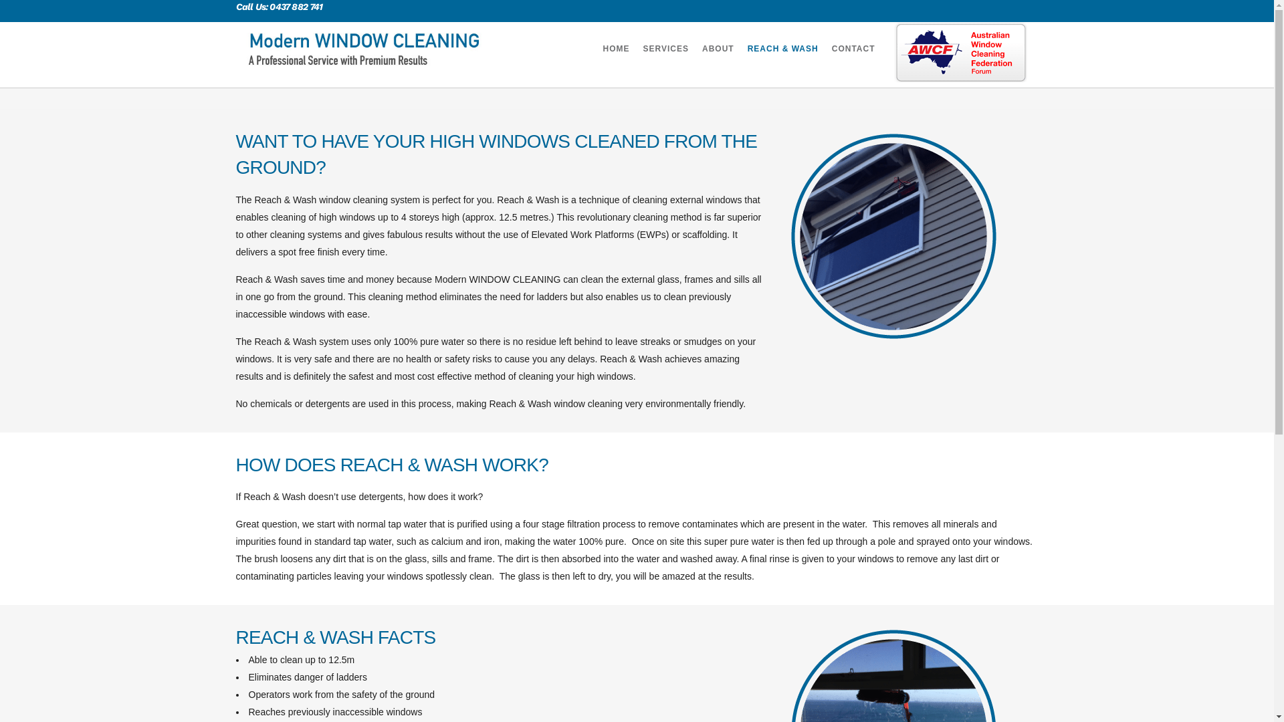  Describe the element at coordinates (892, 236) in the screenshot. I see `Modern Window Cleaning` at that location.